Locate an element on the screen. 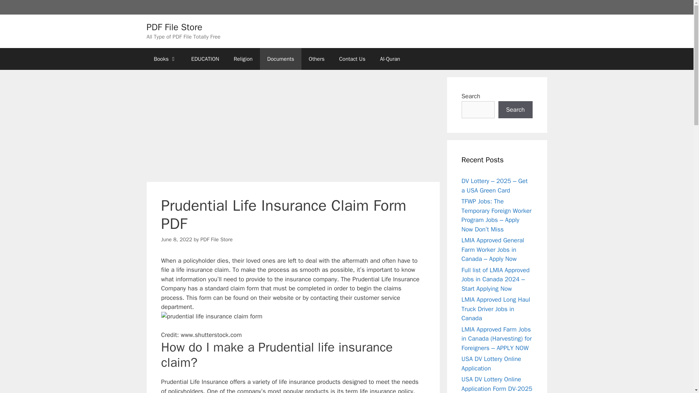 The height and width of the screenshot is (393, 699). Advertisement is located at coordinates (293, 128).